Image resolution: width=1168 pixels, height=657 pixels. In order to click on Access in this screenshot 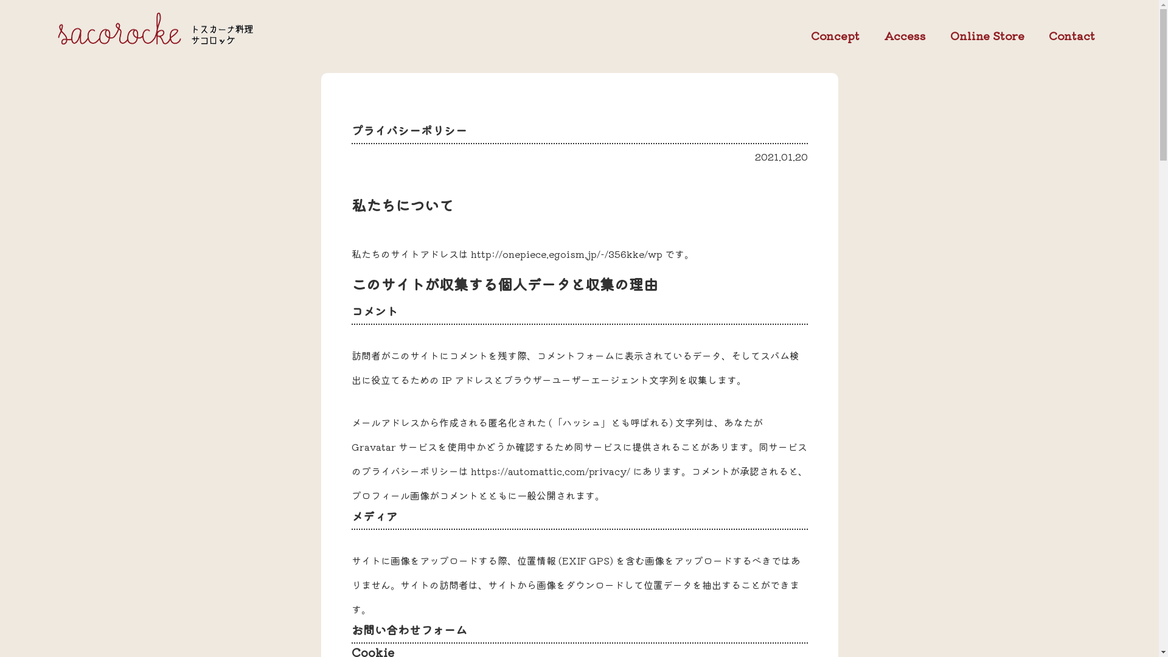, I will do `click(905, 35)`.